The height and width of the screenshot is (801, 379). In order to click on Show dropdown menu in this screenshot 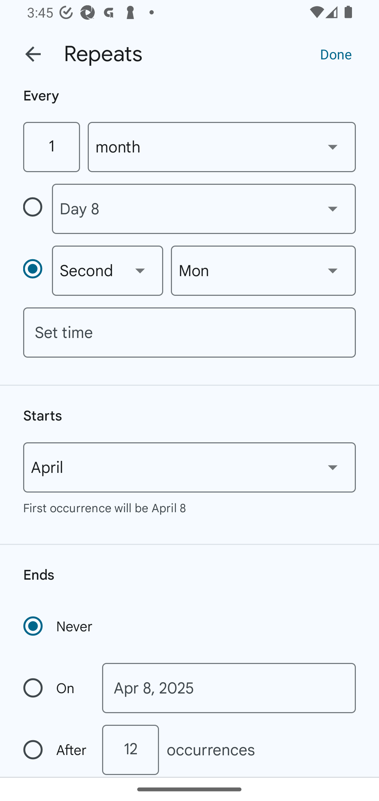, I will do `click(333, 467)`.